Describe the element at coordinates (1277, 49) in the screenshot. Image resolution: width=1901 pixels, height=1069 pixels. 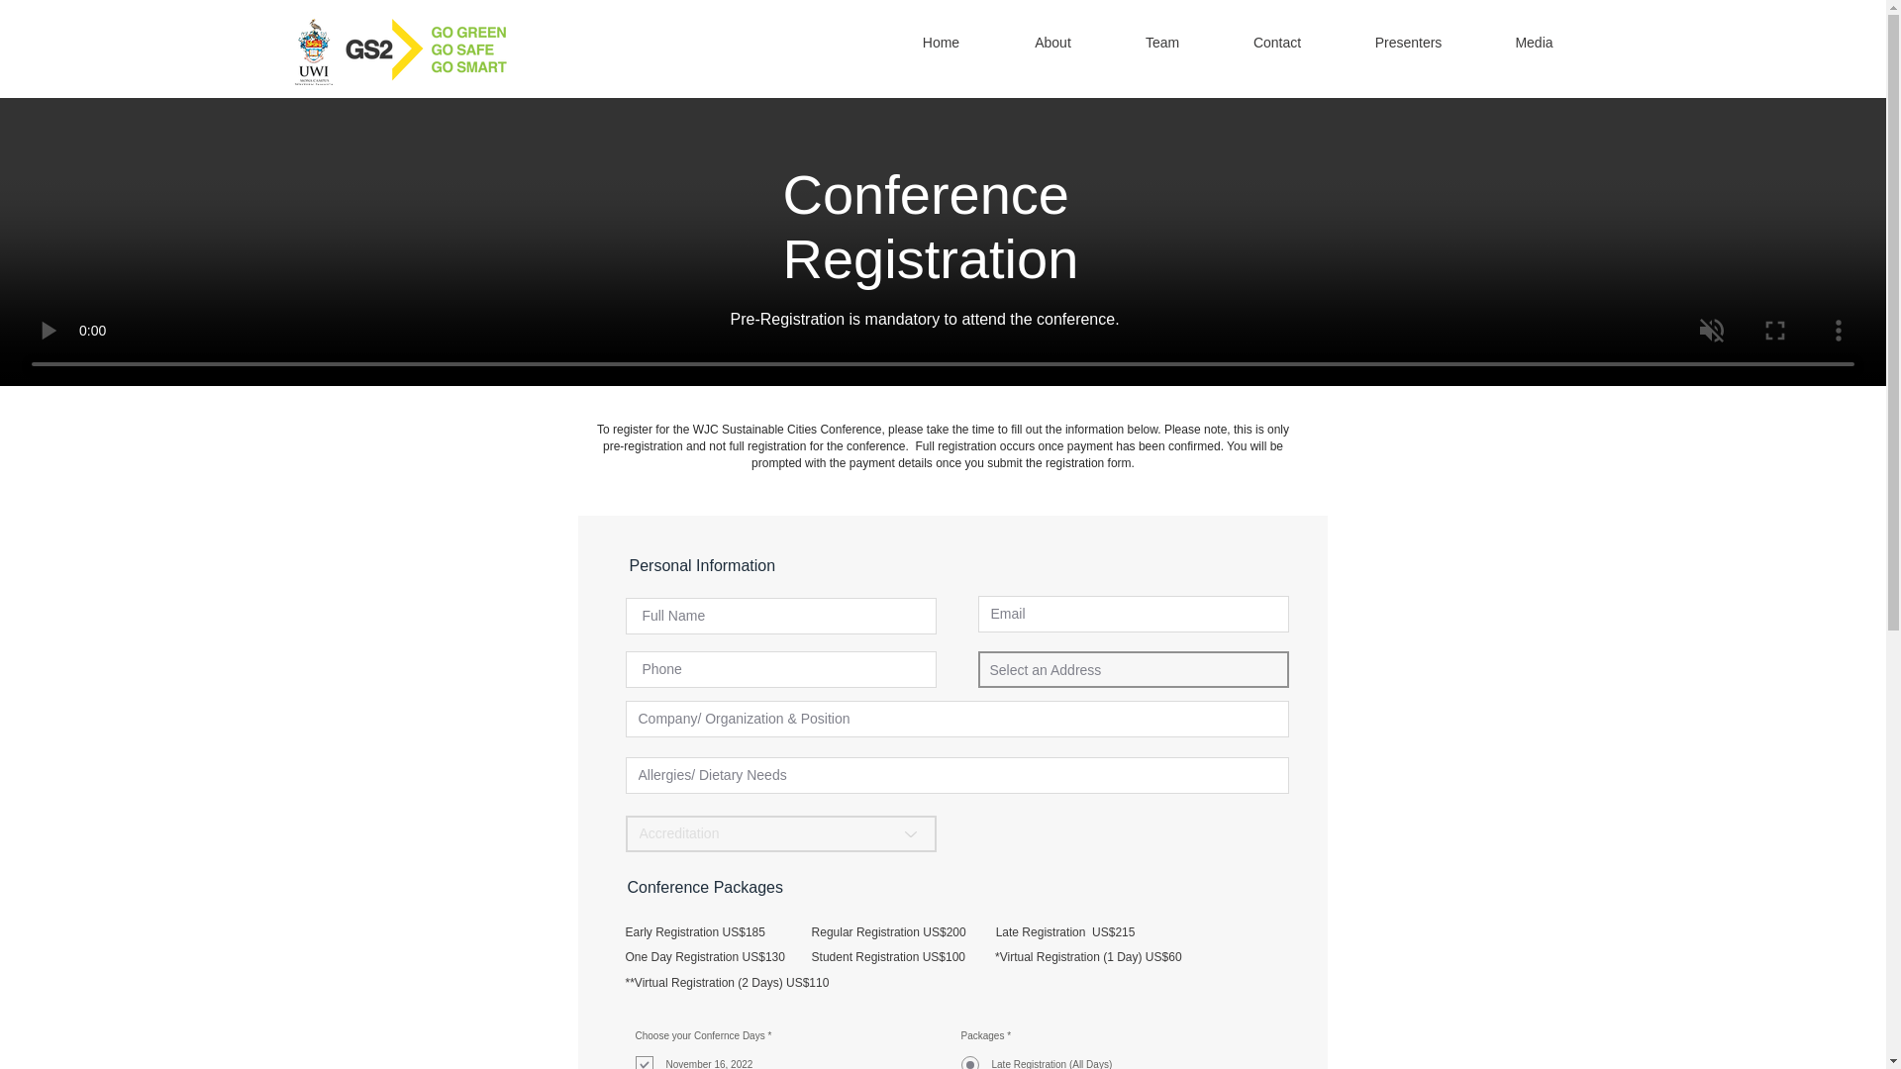
I see `Contact` at that location.